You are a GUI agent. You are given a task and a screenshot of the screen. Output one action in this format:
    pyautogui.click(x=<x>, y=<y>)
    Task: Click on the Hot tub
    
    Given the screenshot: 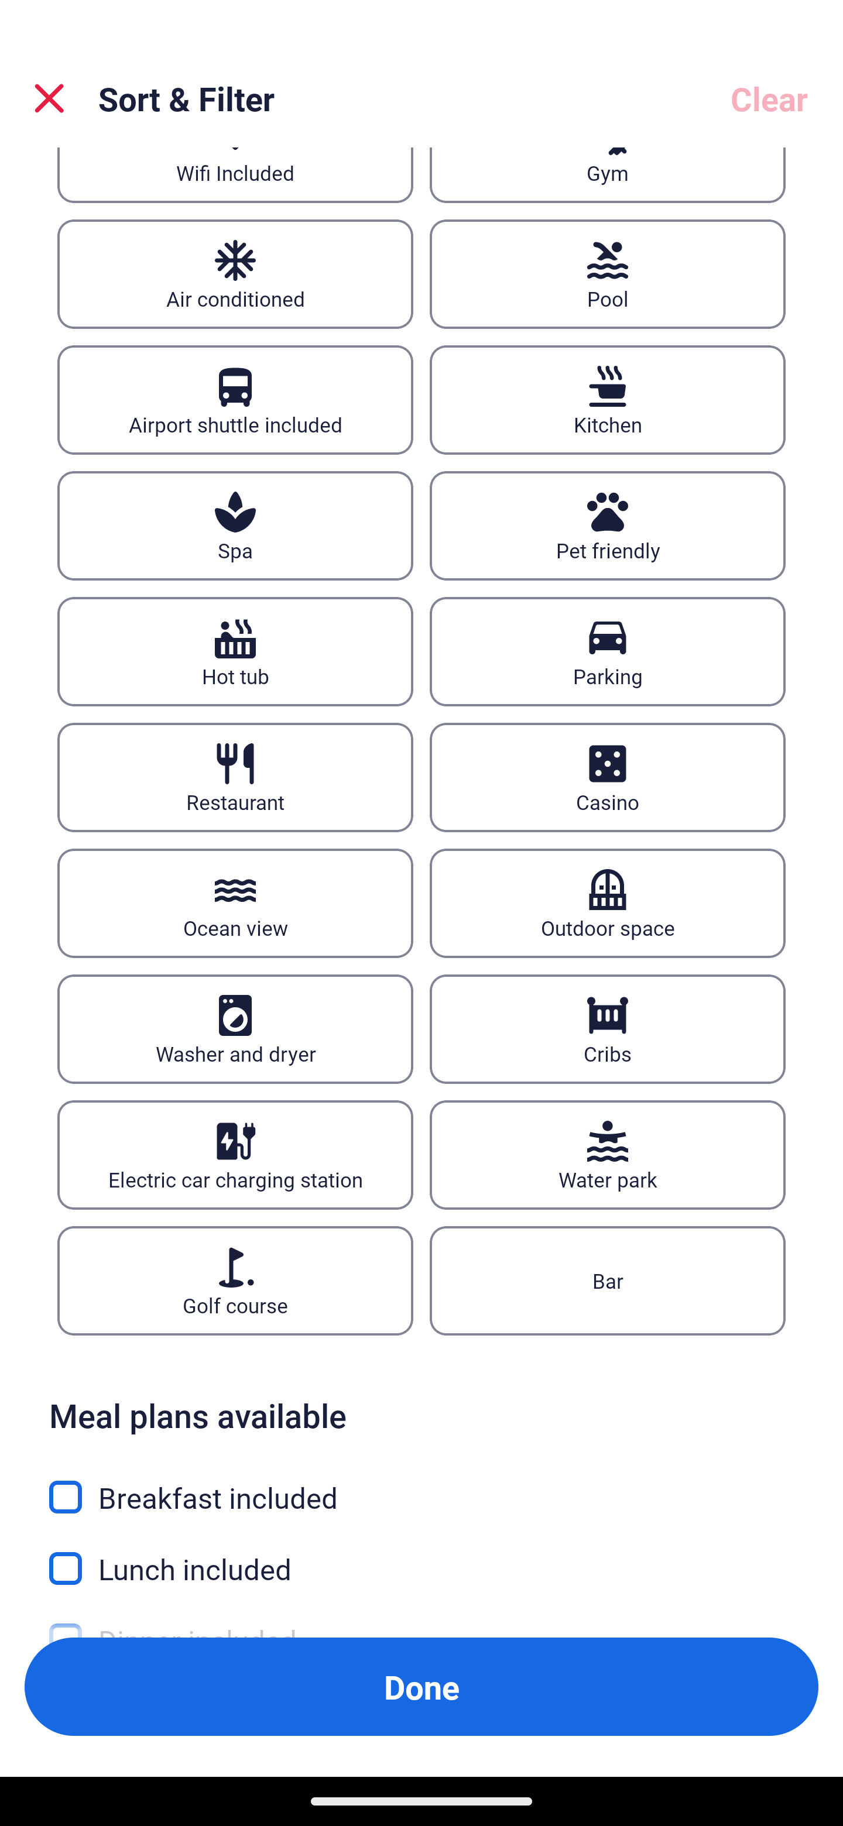 What is the action you would take?
    pyautogui.click(x=235, y=652)
    